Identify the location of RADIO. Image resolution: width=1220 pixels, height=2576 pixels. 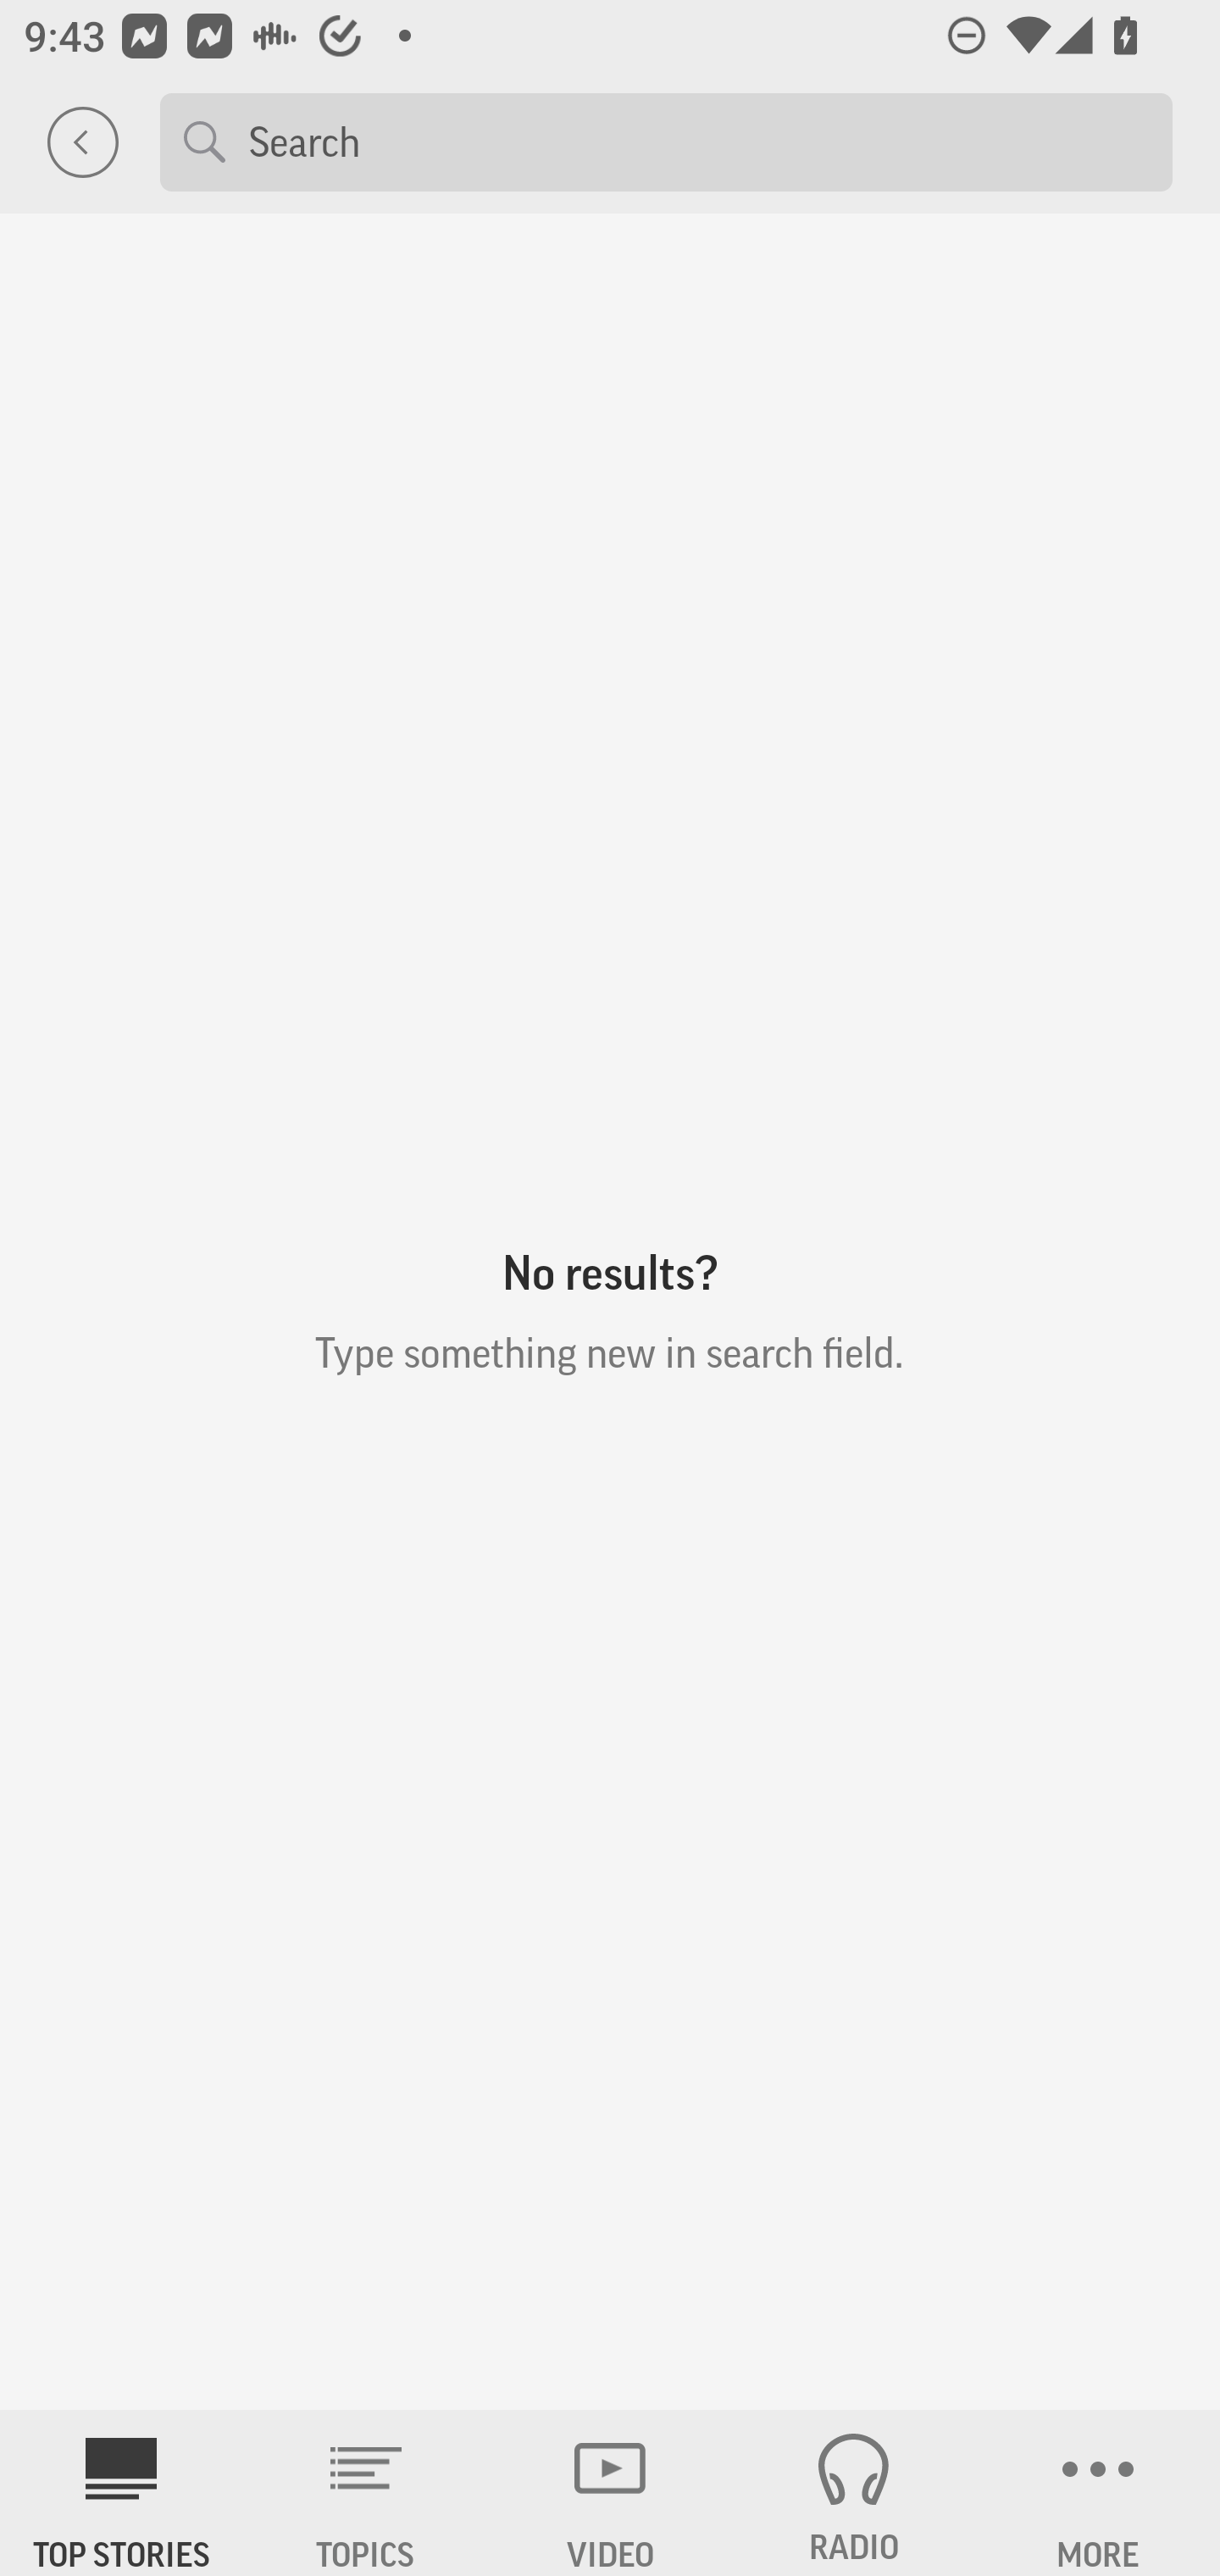
(854, 2493).